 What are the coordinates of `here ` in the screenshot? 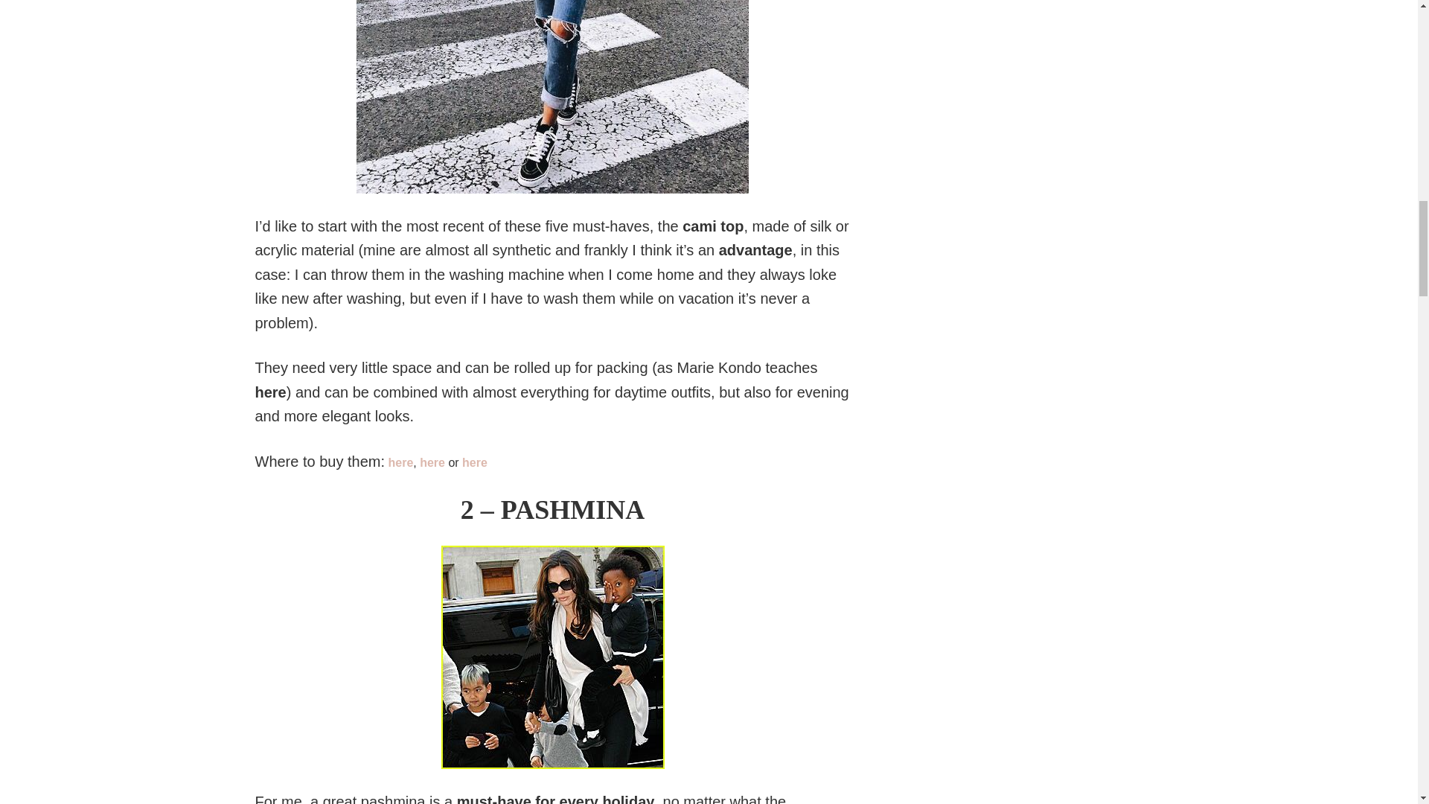 It's located at (434, 462).